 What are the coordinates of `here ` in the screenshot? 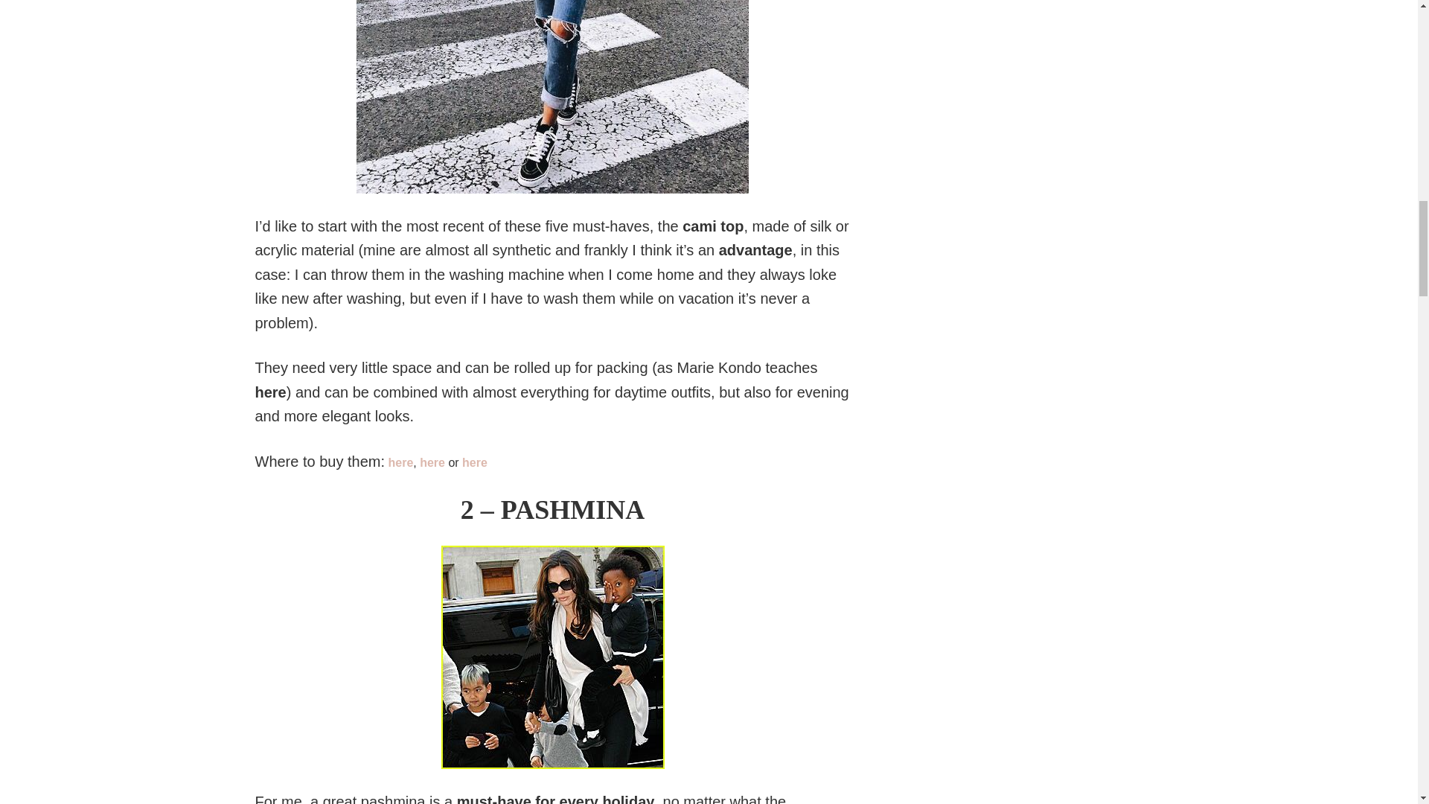 It's located at (434, 462).